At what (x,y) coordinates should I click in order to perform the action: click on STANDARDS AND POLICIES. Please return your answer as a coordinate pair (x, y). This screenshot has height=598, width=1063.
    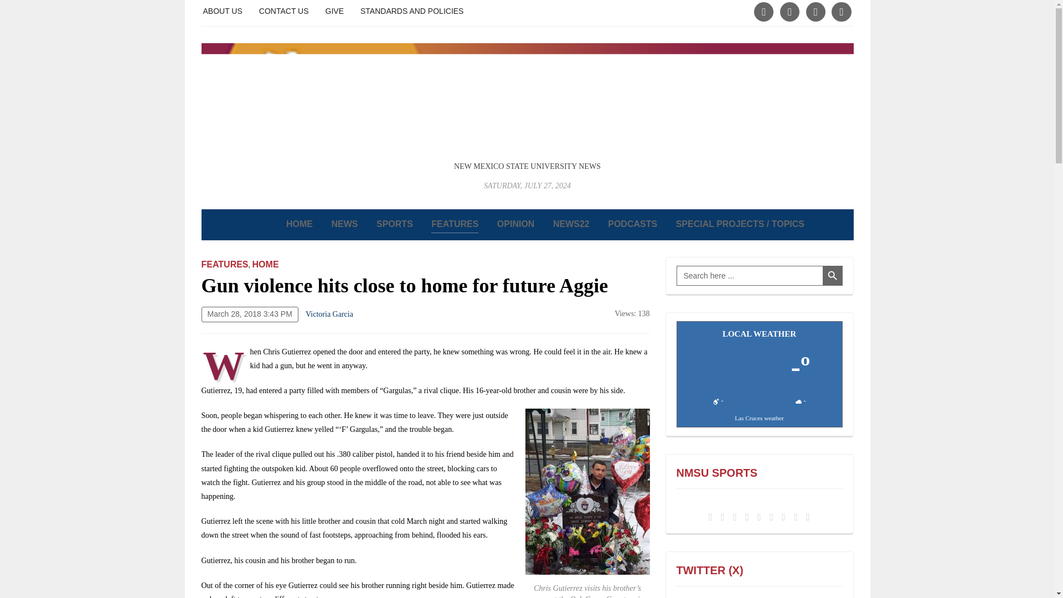
    Looking at the image, I should click on (412, 10).